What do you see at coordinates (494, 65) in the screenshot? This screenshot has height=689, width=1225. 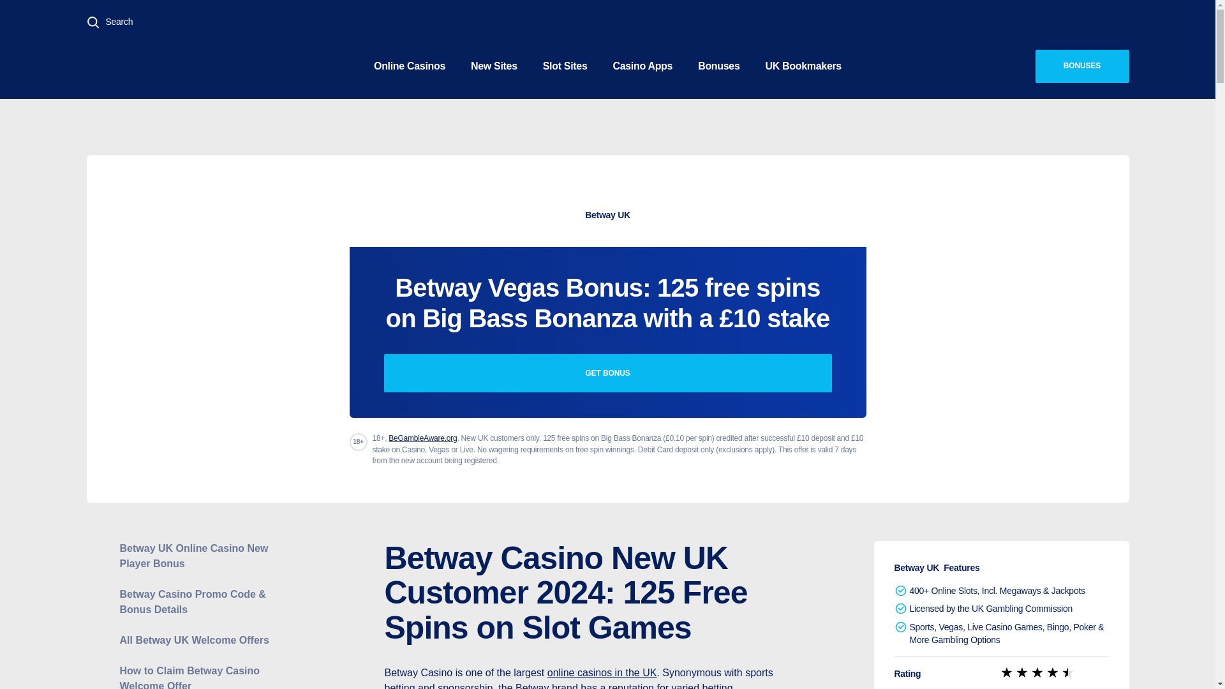 I see `New Sites` at bounding box center [494, 65].